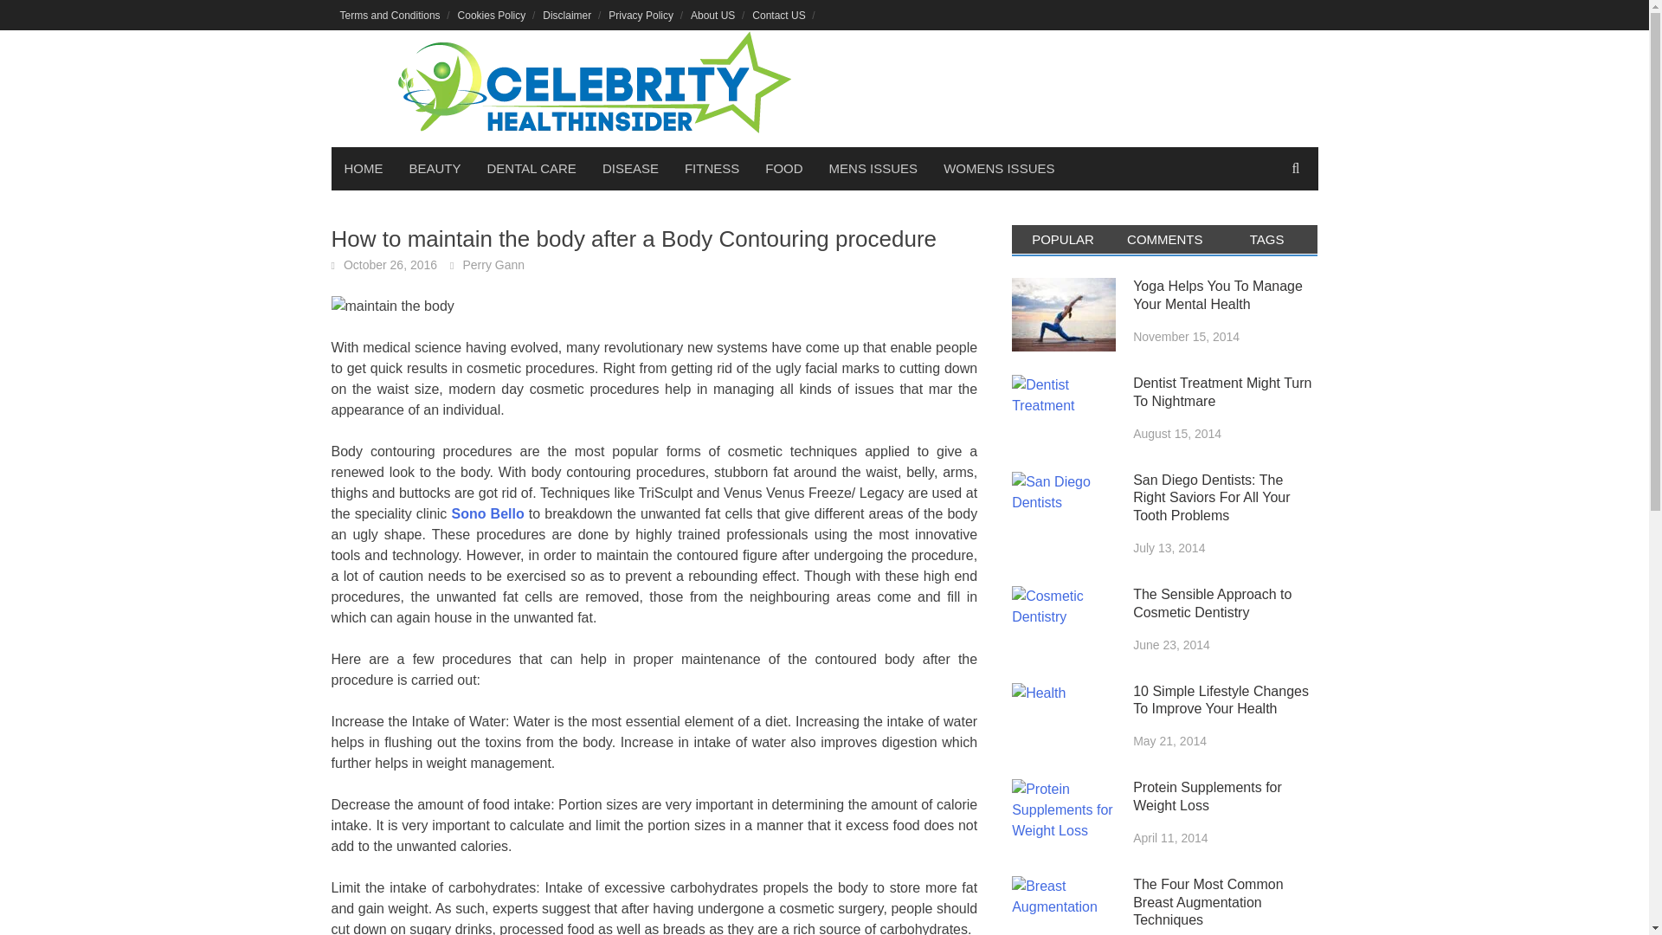  What do you see at coordinates (1063, 623) in the screenshot?
I see `The Sensible Approach to Cosmetic Dentistry` at bounding box center [1063, 623].